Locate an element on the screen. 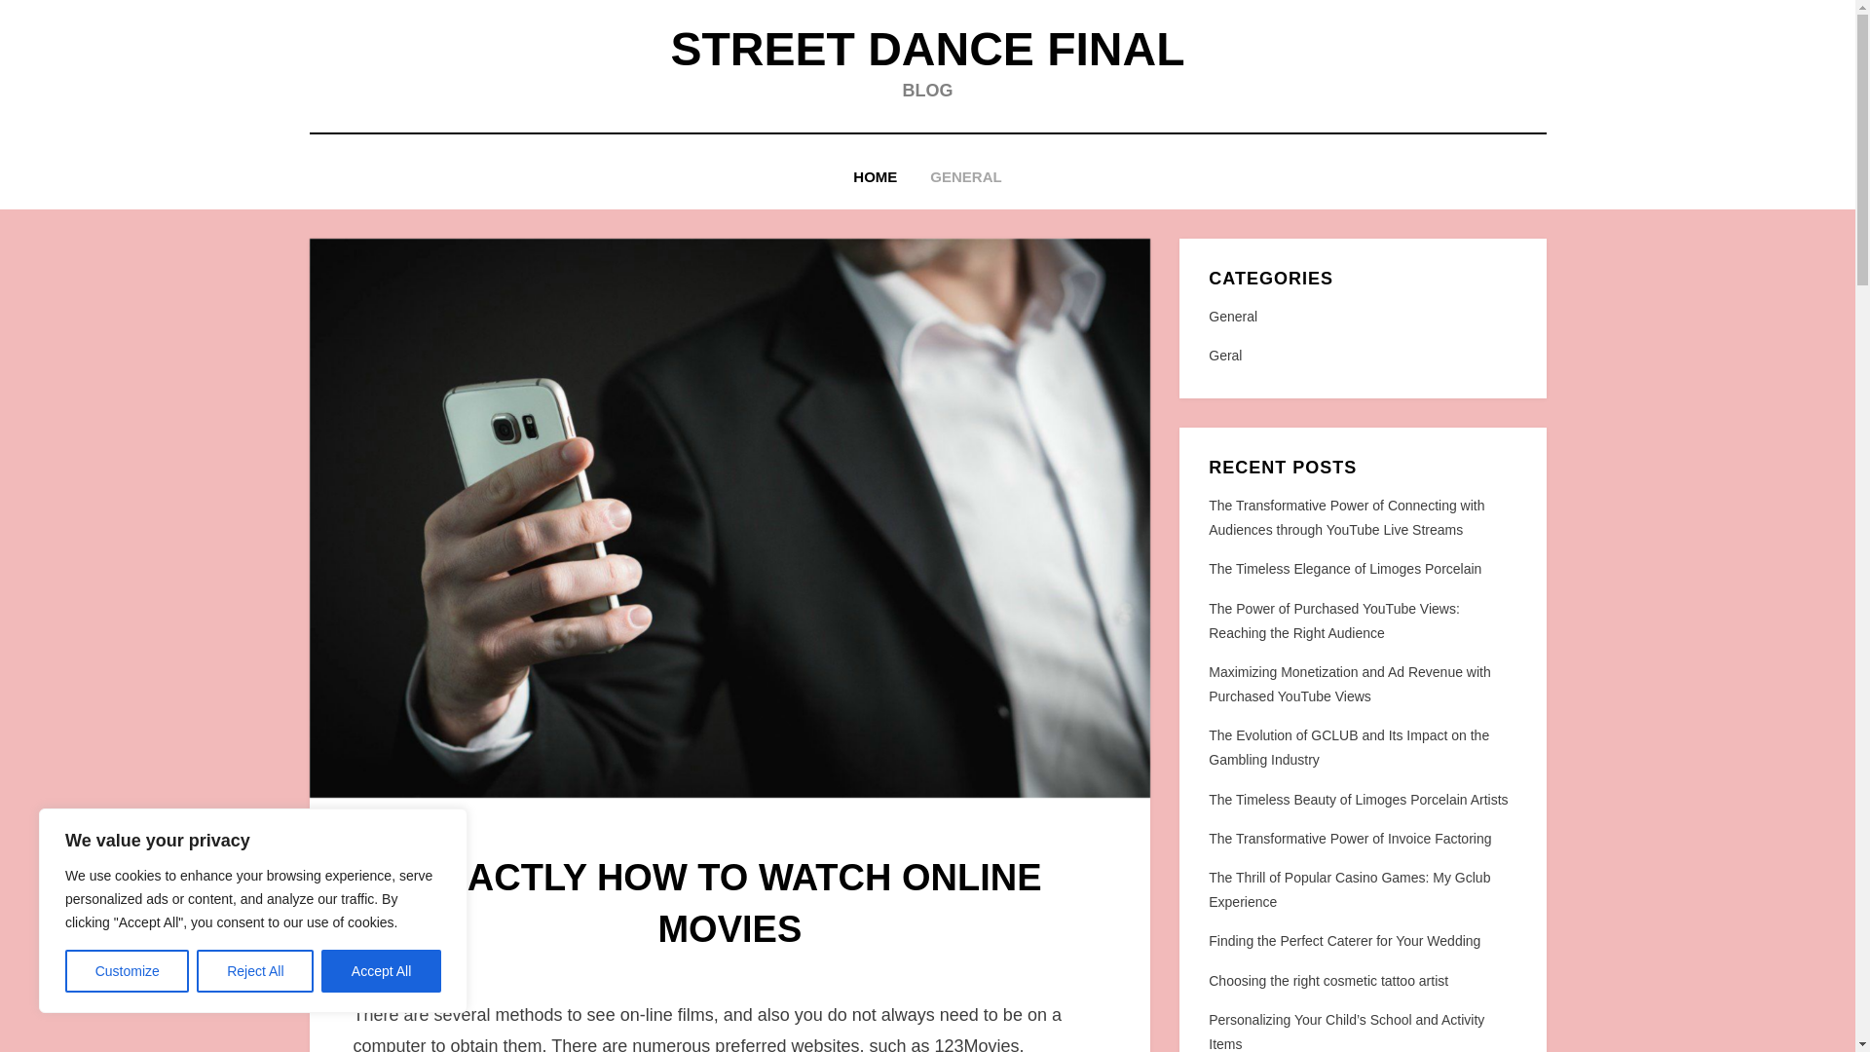 This screenshot has height=1052, width=1870. Geral is located at coordinates (1362, 357).